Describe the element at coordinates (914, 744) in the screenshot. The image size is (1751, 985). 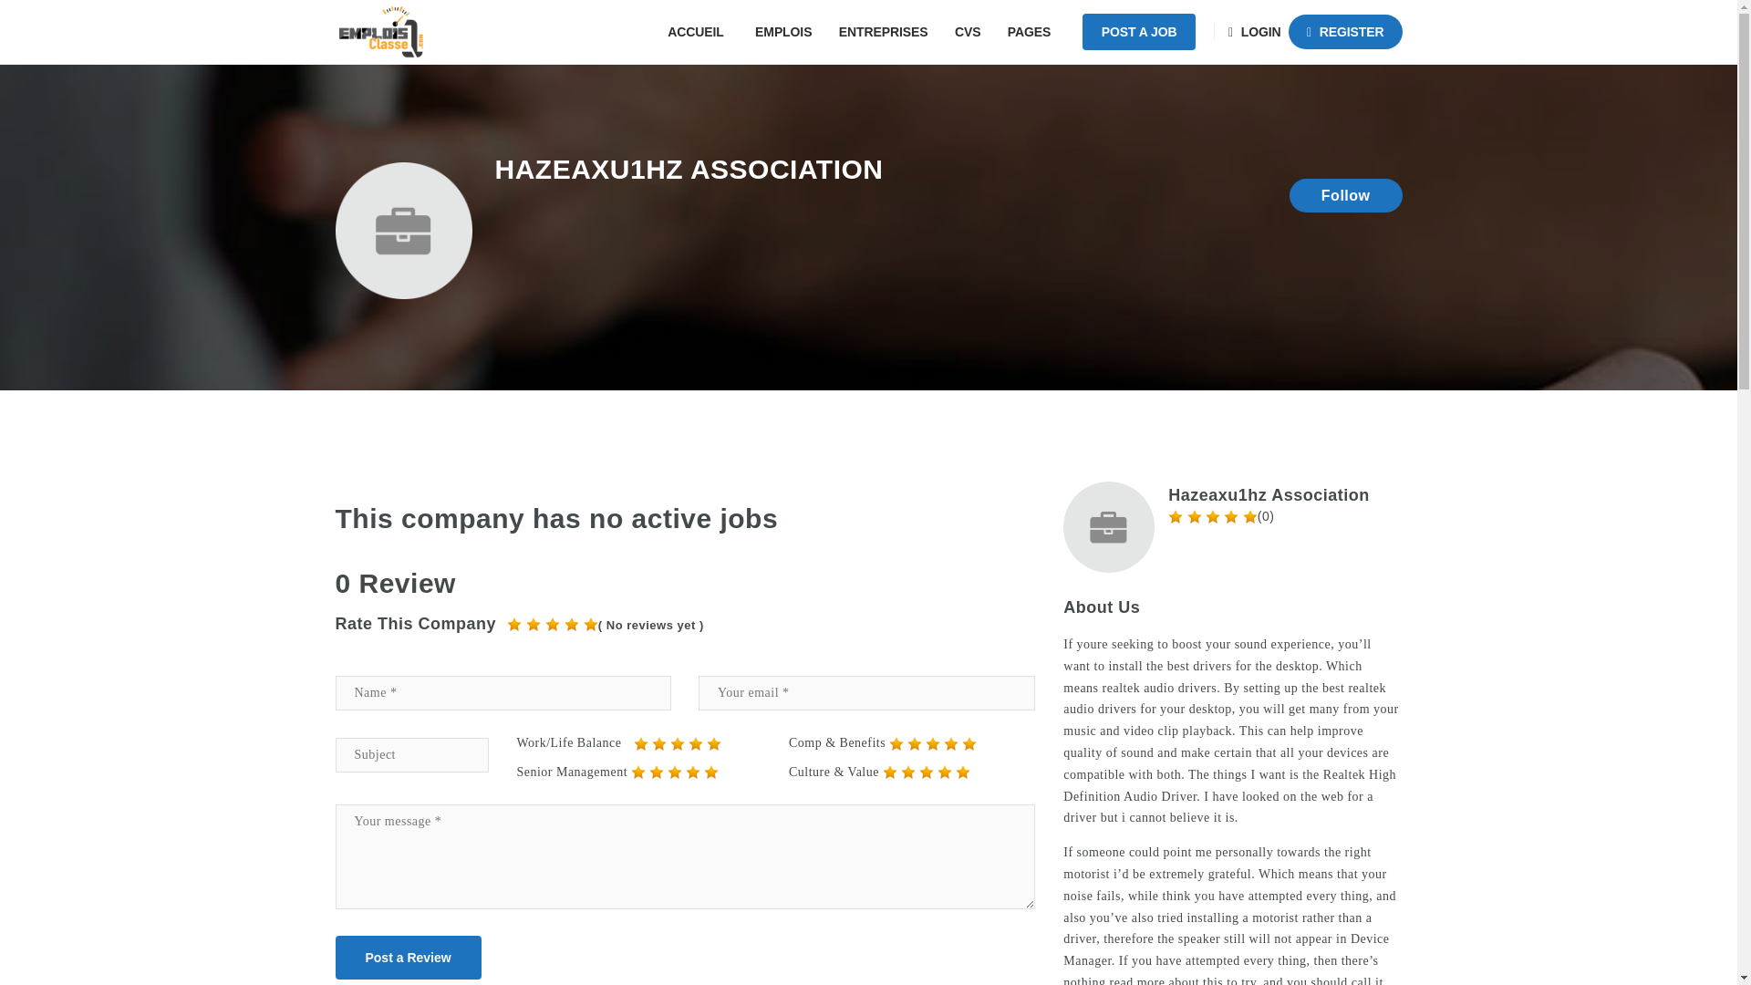
I see `poor` at that location.